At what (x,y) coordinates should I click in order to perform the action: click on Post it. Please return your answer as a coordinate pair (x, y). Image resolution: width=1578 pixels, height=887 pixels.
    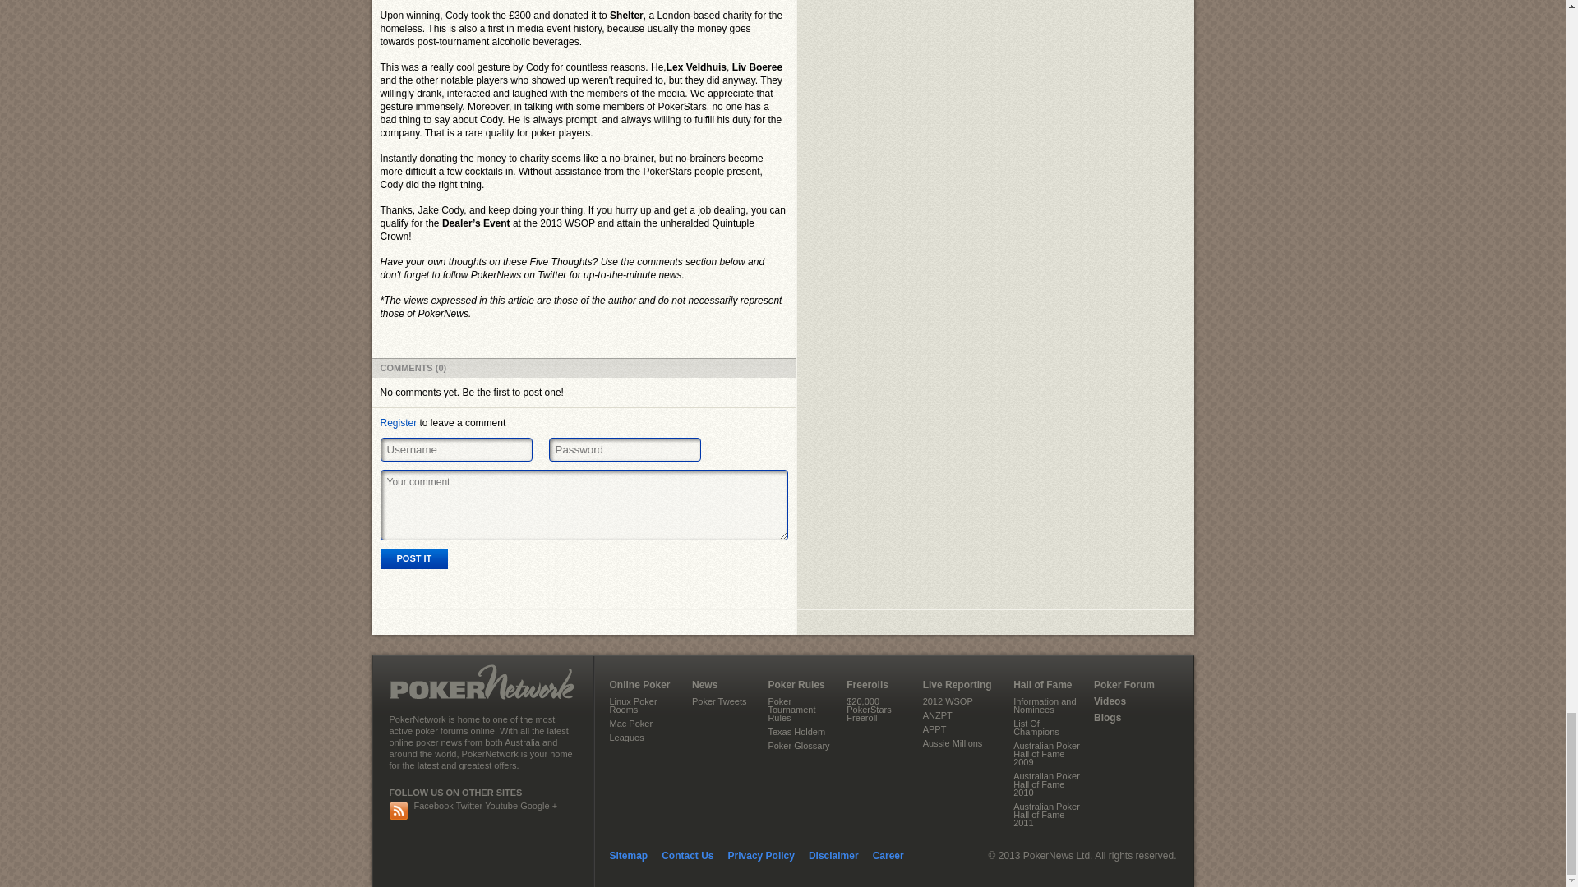
    Looking at the image, I should click on (414, 558).